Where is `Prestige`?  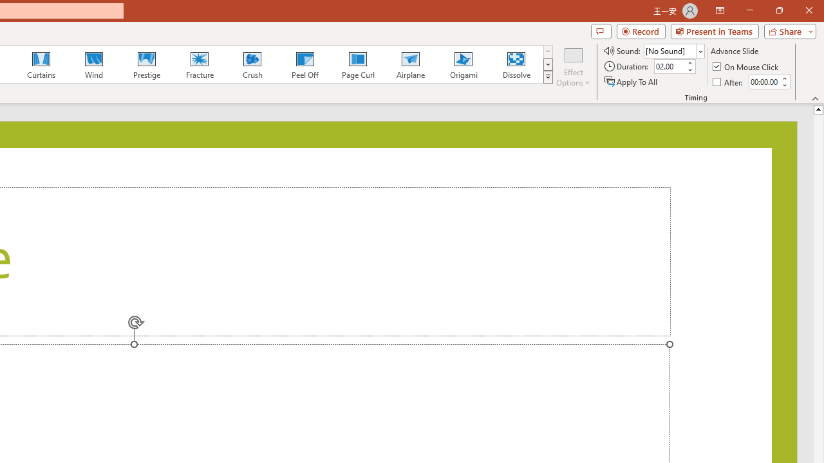
Prestige is located at coordinates (146, 64).